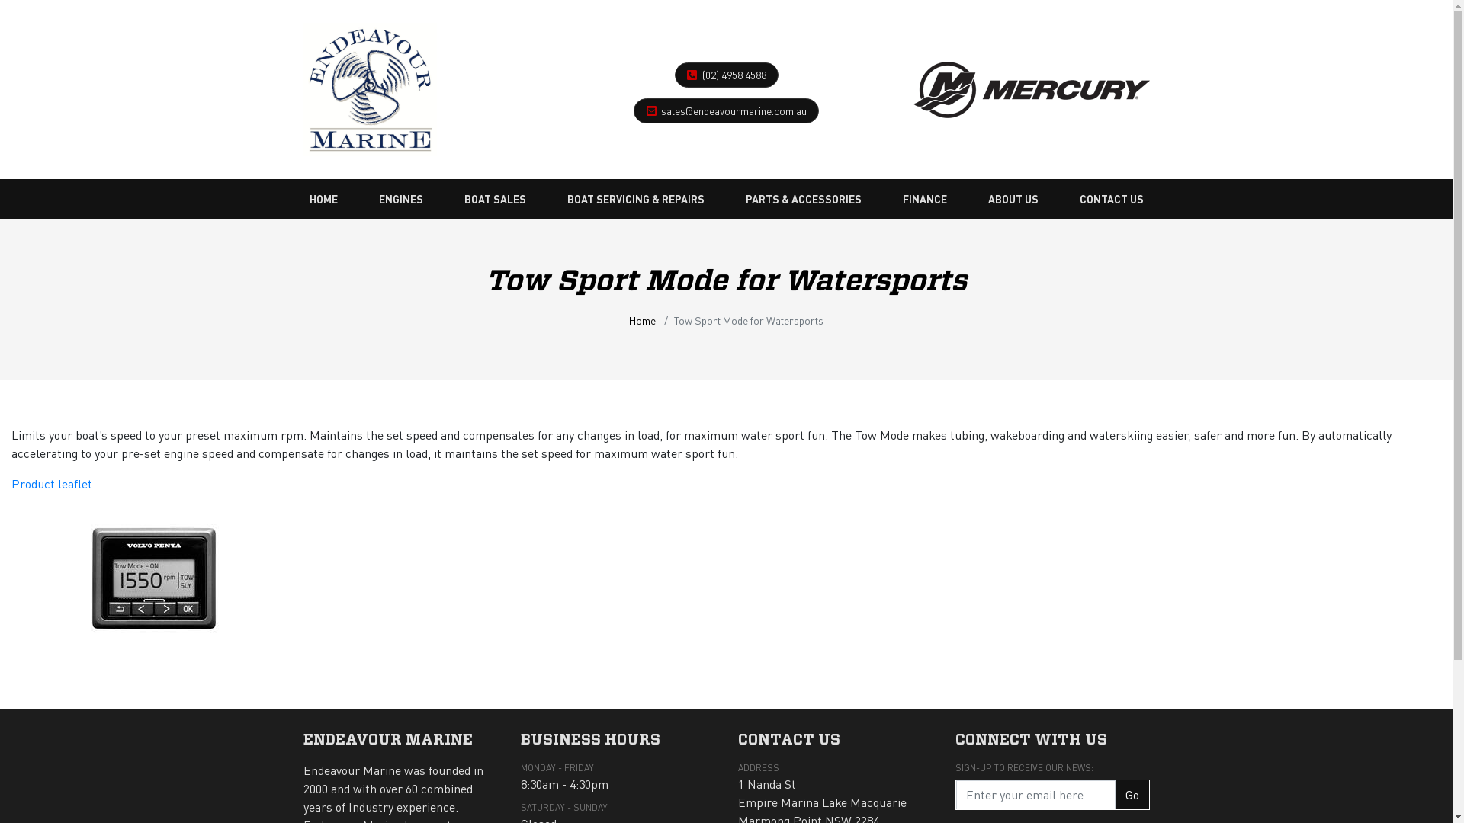  I want to click on Endeavour Marine - Mercury sales and service Lake Macquarie, so click(371, 85).